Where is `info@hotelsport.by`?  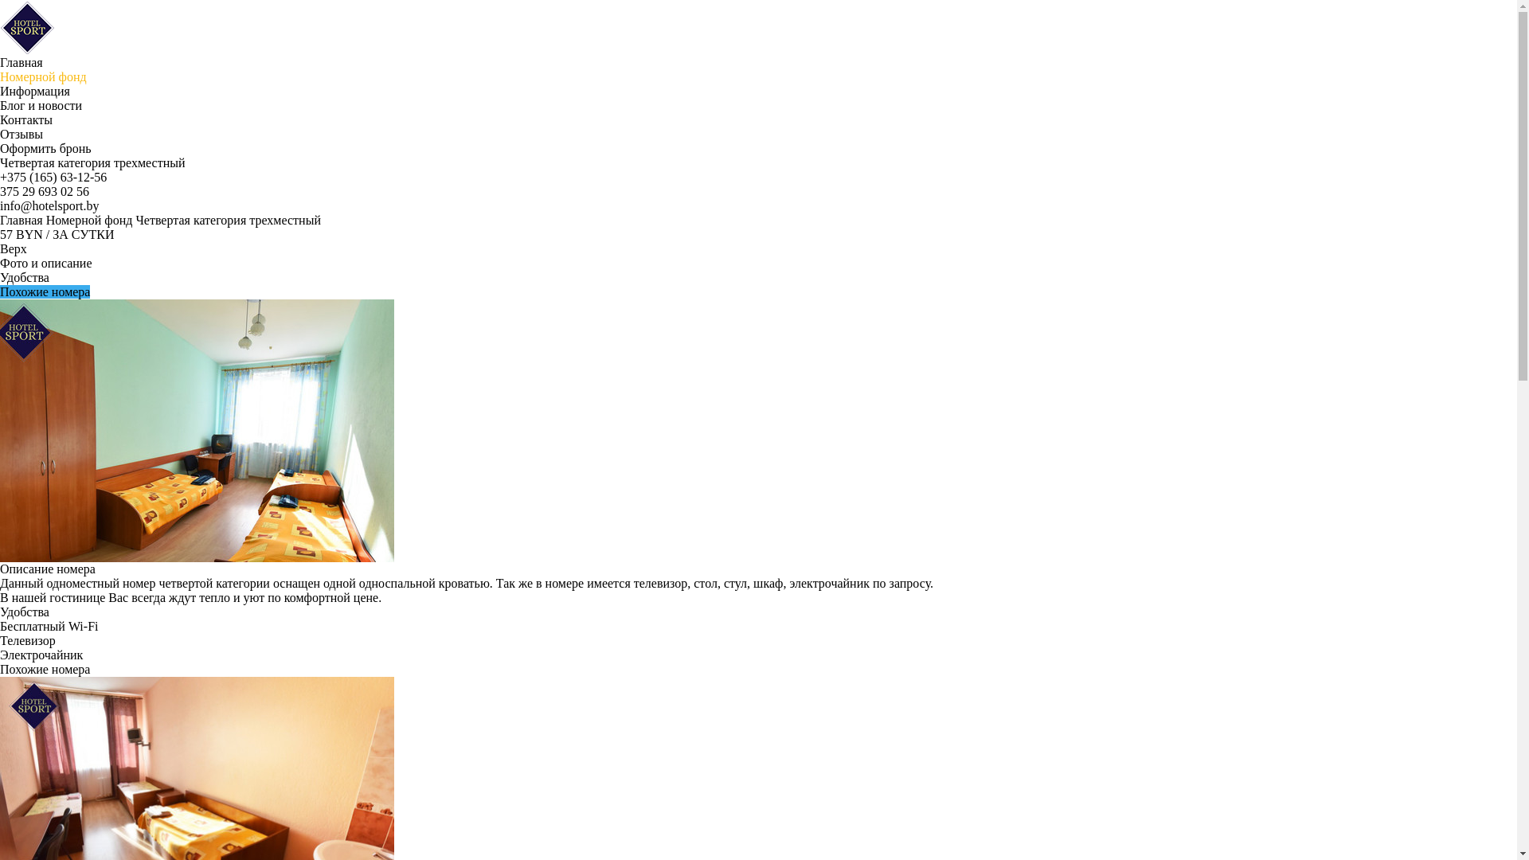
info@hotelsport.by is located at coordinates (49, 205).